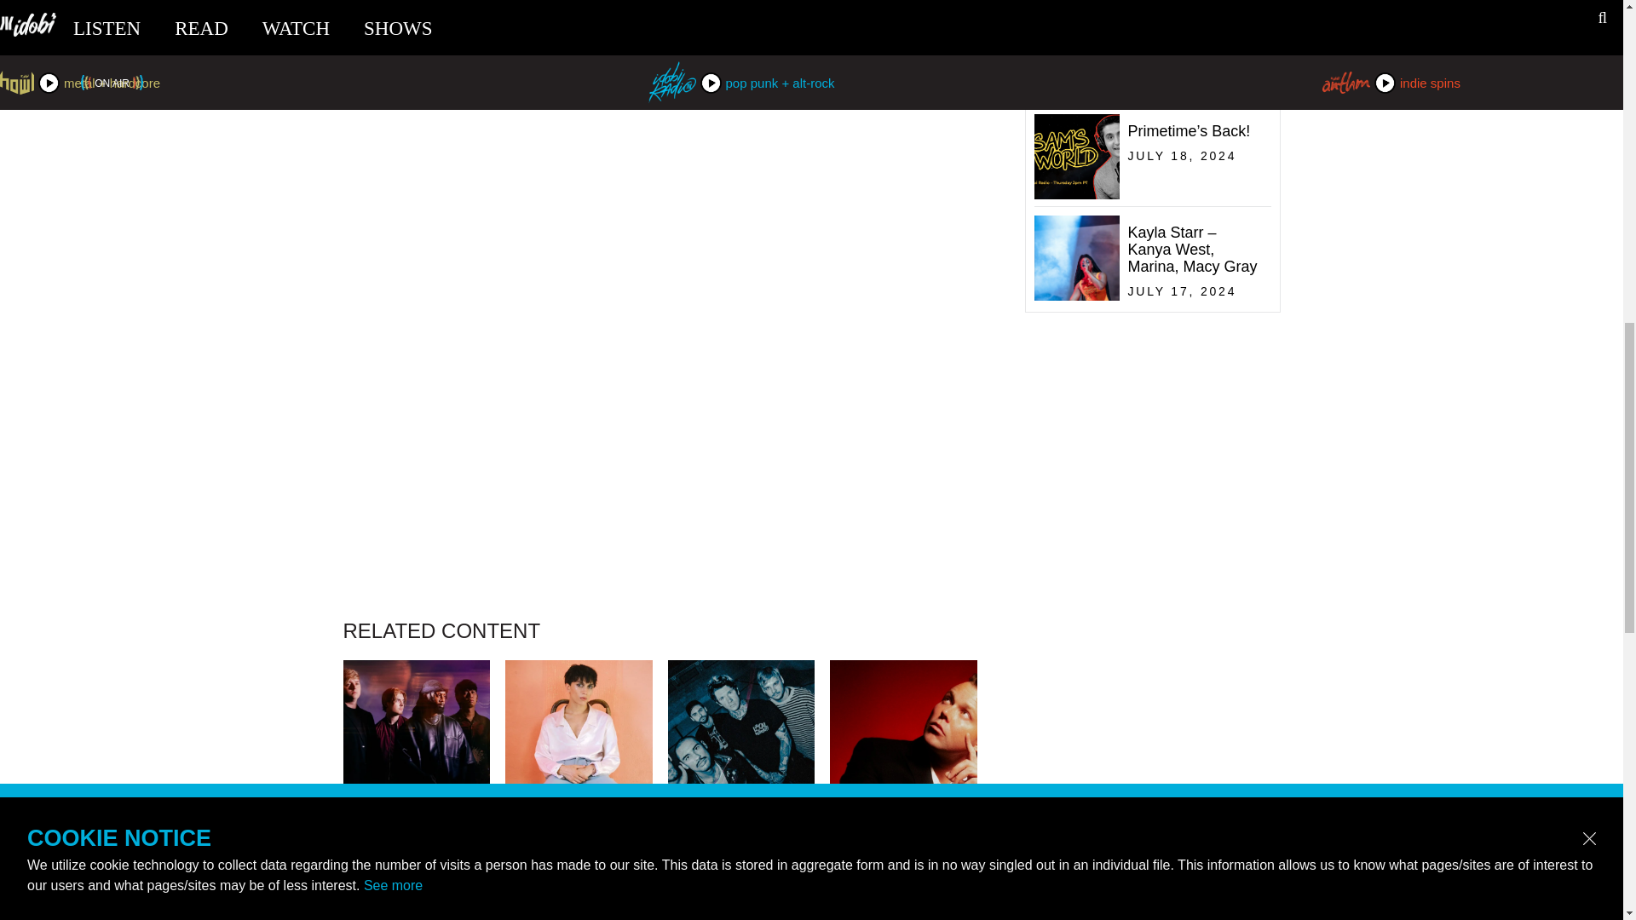 Image resolution: width=1636 pixels, height=920 pixels. What do you see at coordinates (579, 853) in the screenshot?
I see `Rain City Drive Announces Massive Headline Fall Tour` at bounding box center [579, 853].